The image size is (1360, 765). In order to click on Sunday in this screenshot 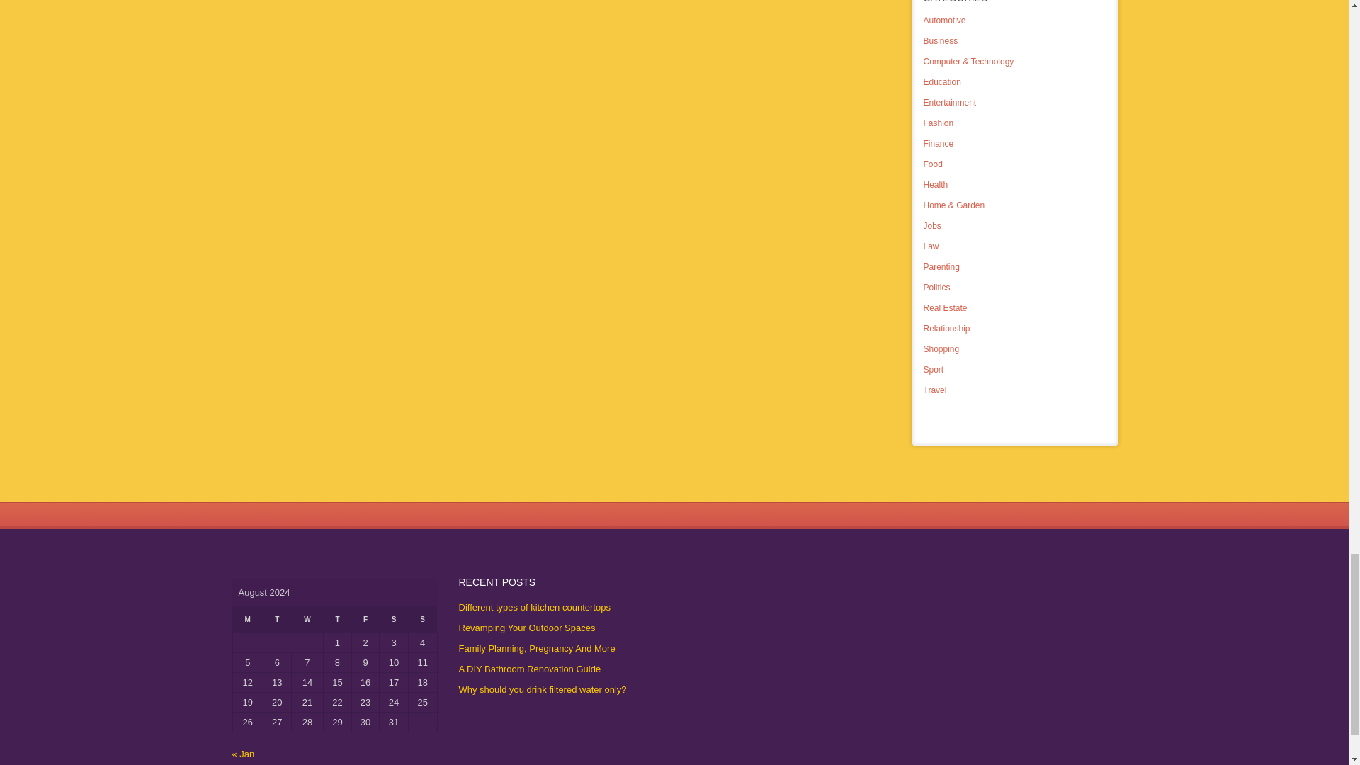, I will do `click(422, 620)`.